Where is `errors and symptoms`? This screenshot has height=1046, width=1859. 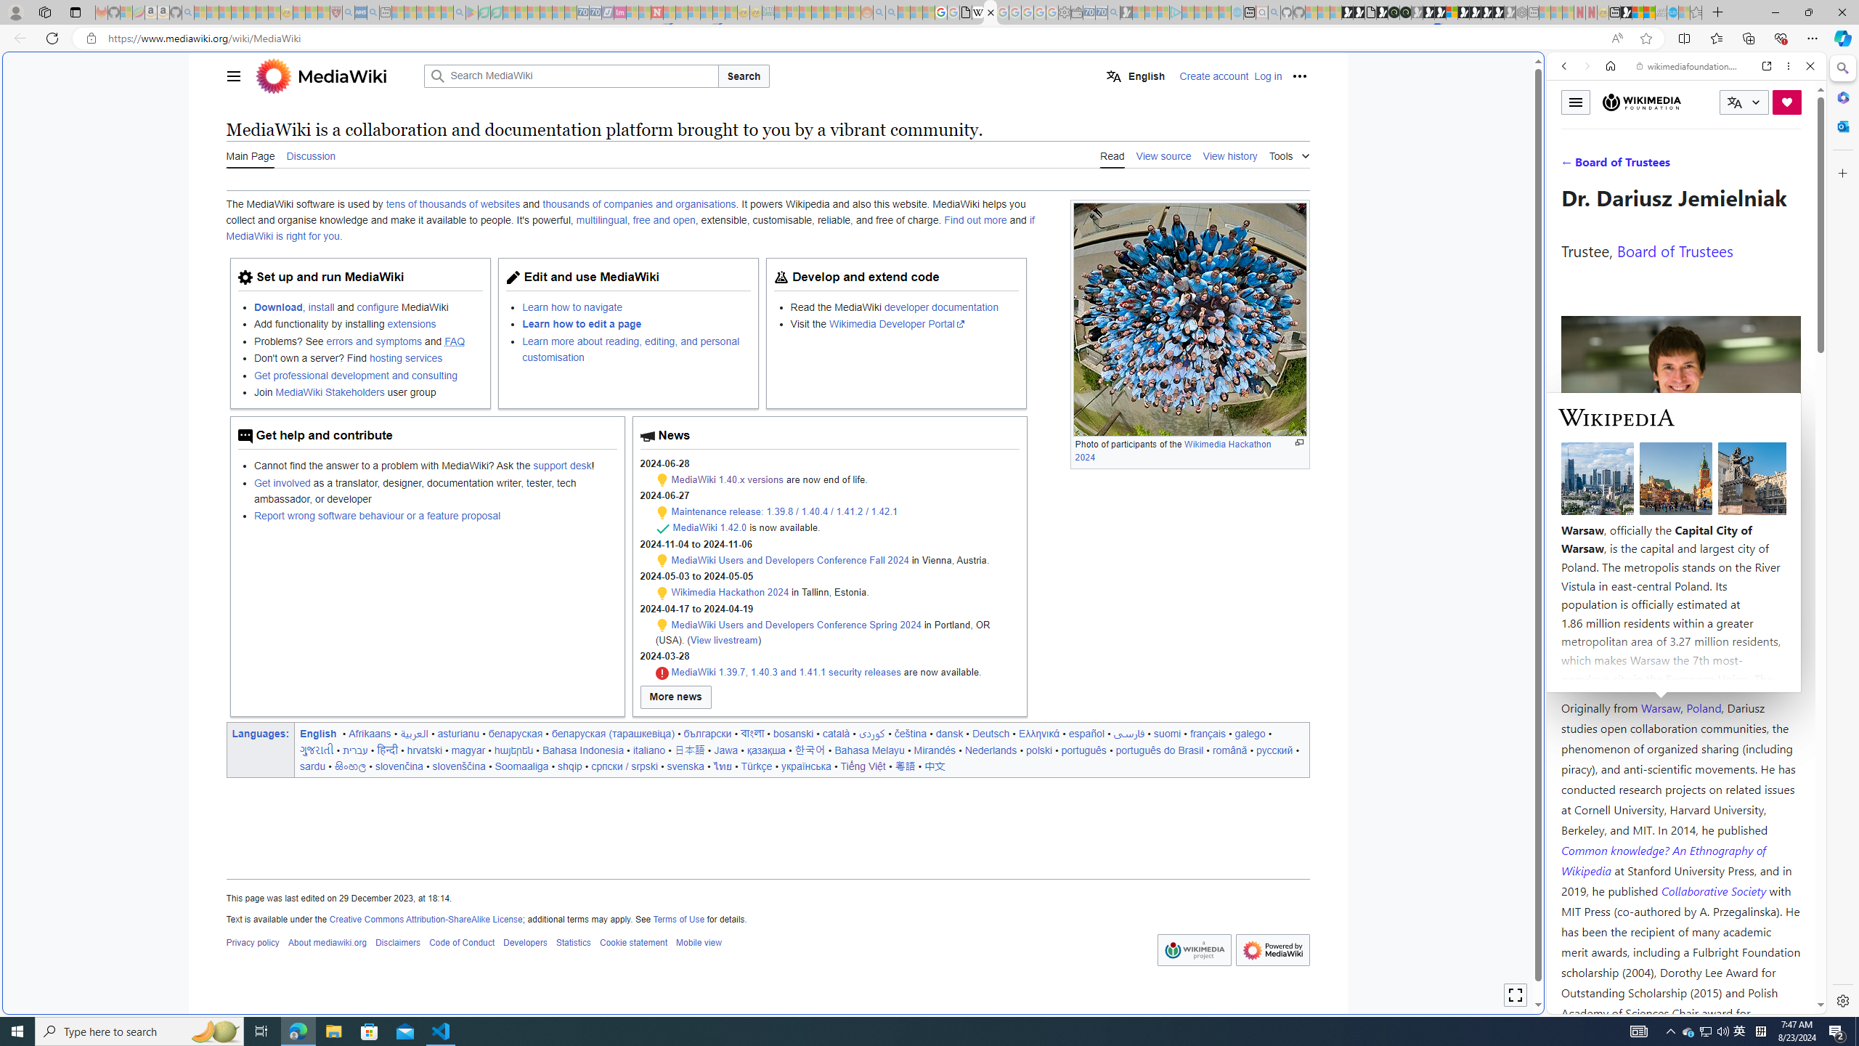 errors and symptoms is located at coordinates (373, 341).